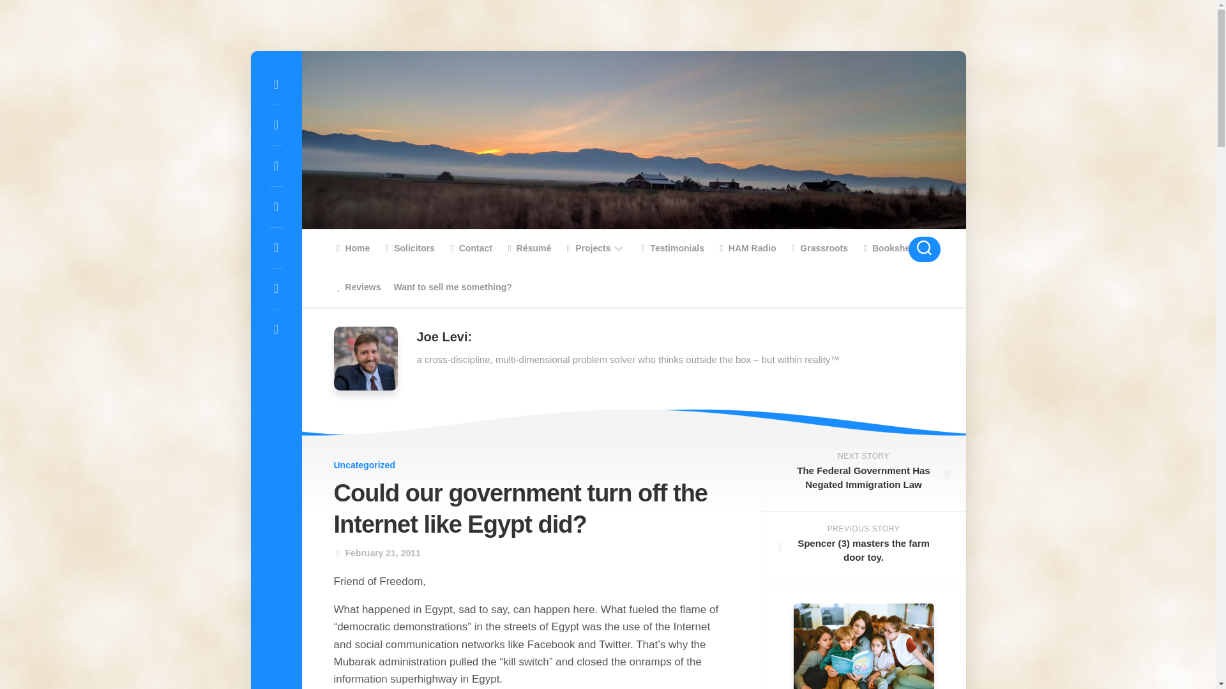 This screenshot has width=1226, height=689. What do you see at coordinates (337, 249) in the screenshot?
I see `JoeLevi.com` at bounding box center [337, 249].